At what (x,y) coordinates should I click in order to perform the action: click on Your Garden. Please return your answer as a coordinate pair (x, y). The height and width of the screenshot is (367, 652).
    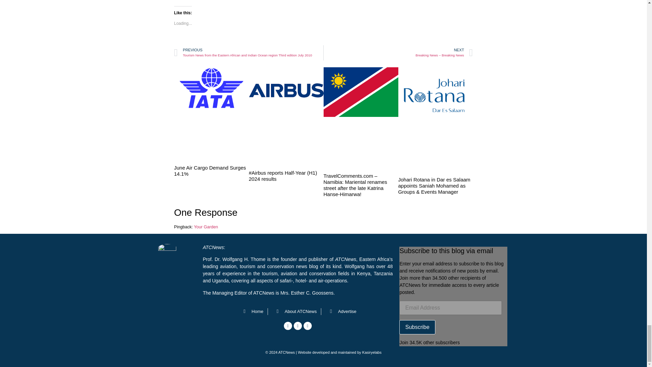
    Looking at the image, I should click on (206, 227).